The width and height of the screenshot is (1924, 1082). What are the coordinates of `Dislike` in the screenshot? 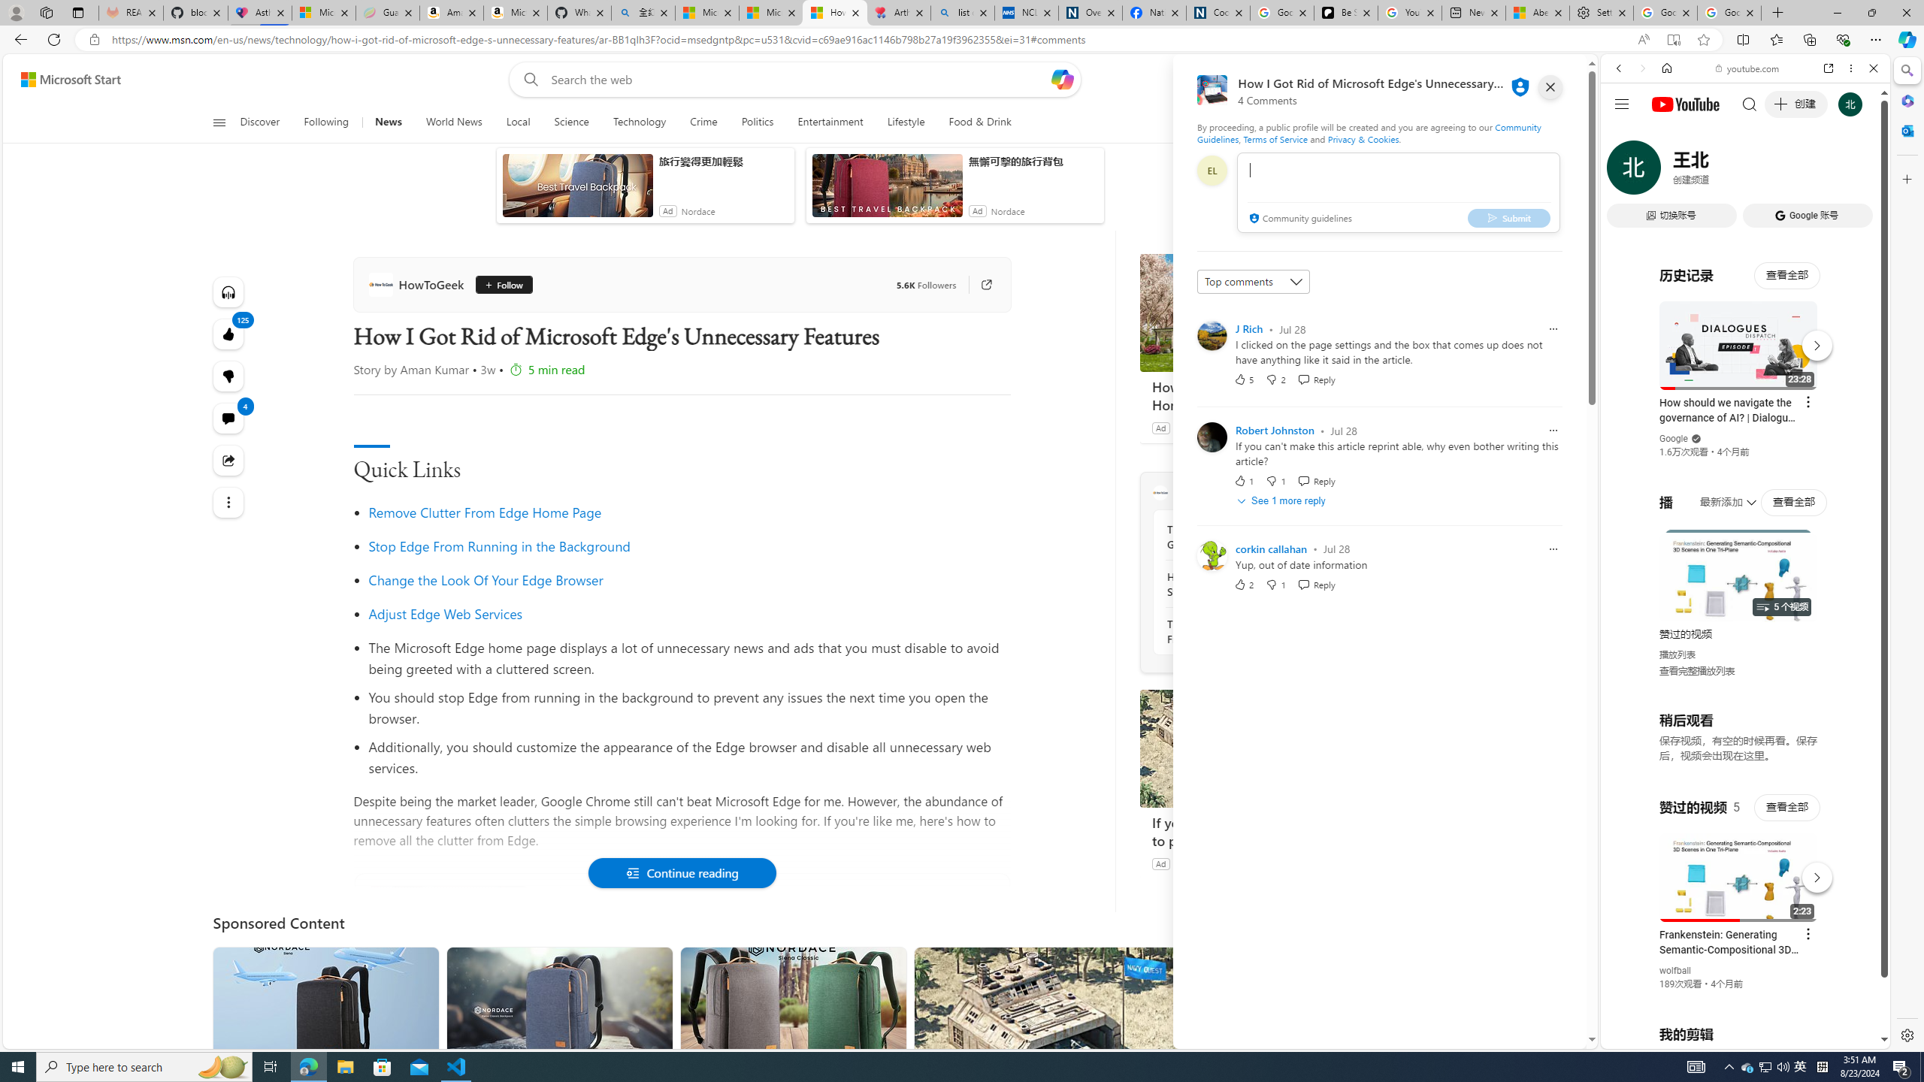 It's located at (1275, 584).